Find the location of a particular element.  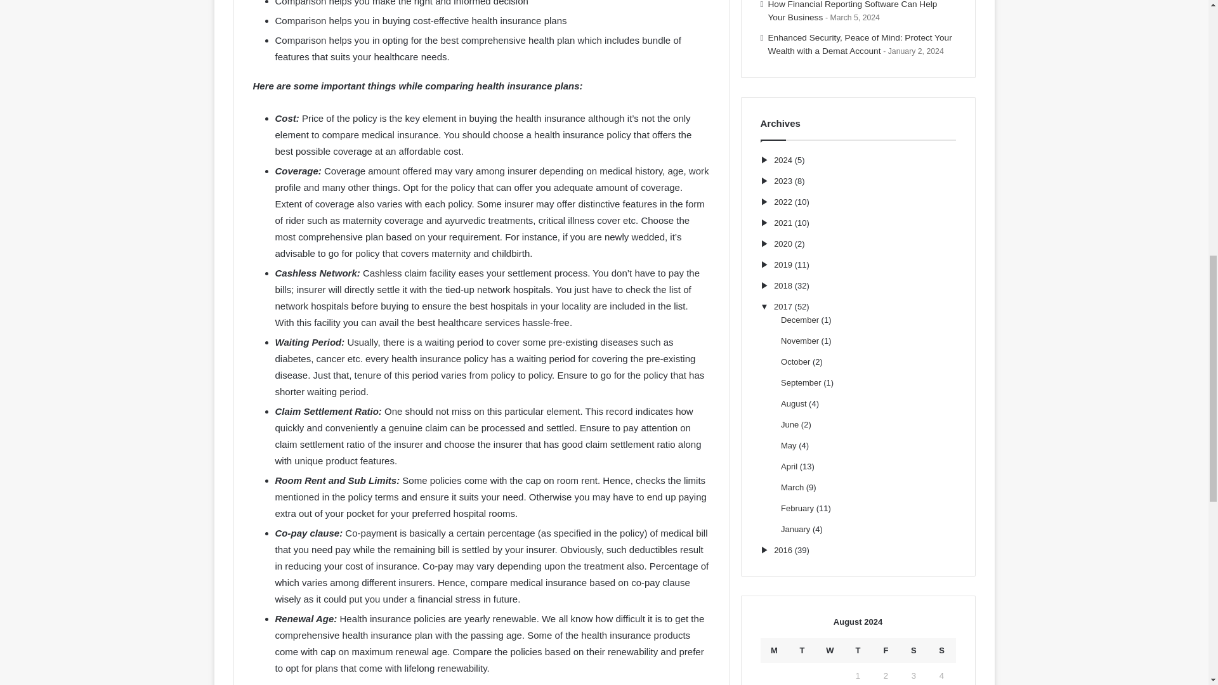

Monday is located at coordinates (774, 650).